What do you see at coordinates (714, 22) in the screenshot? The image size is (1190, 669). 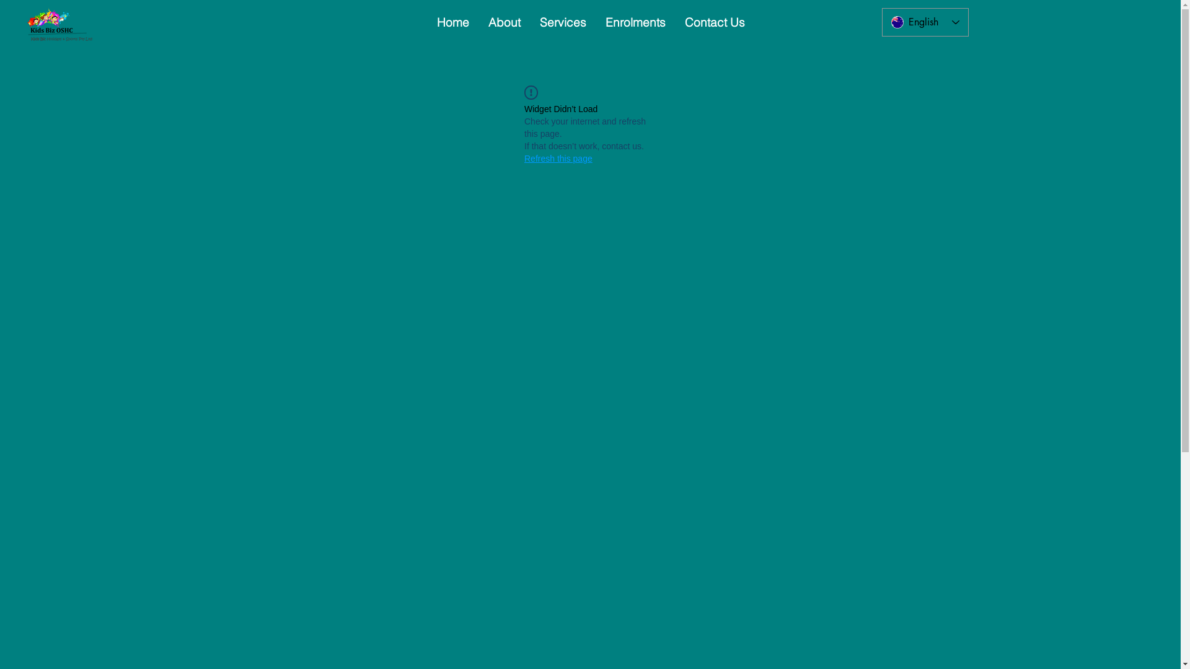 I see `Contact Us` at bounding box center [714, 22].